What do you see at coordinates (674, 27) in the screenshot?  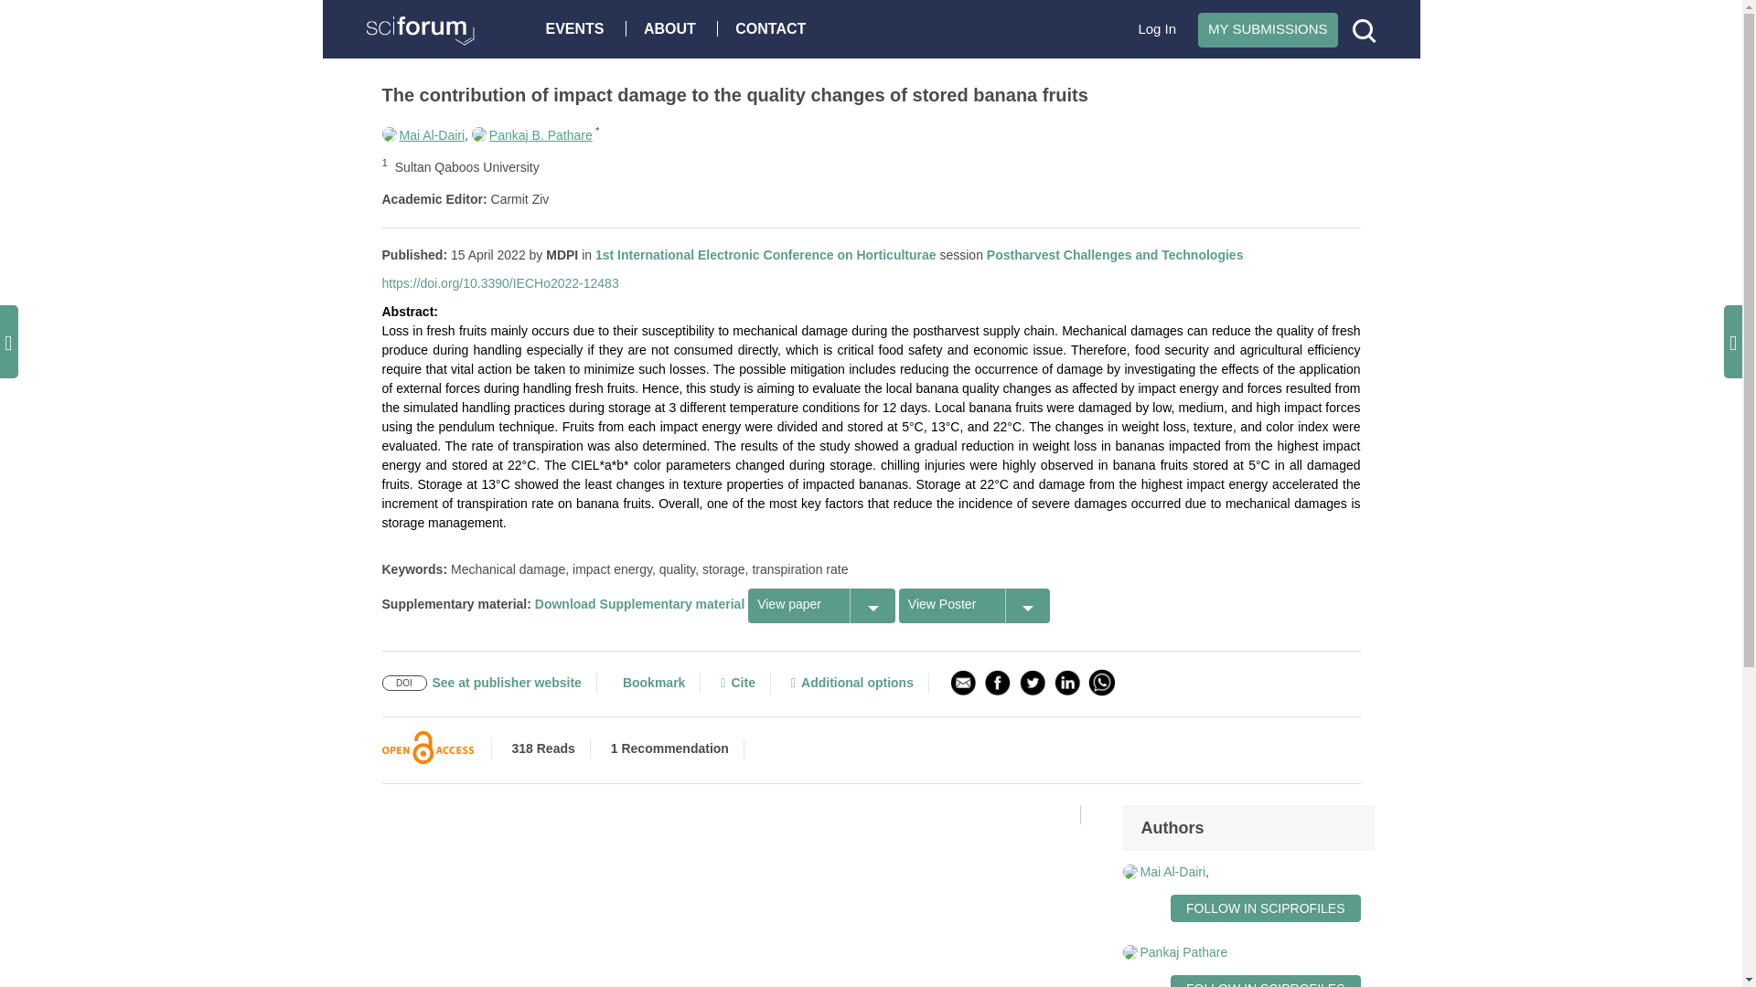 I see `ABOUT` at bounding box center [674, 27].